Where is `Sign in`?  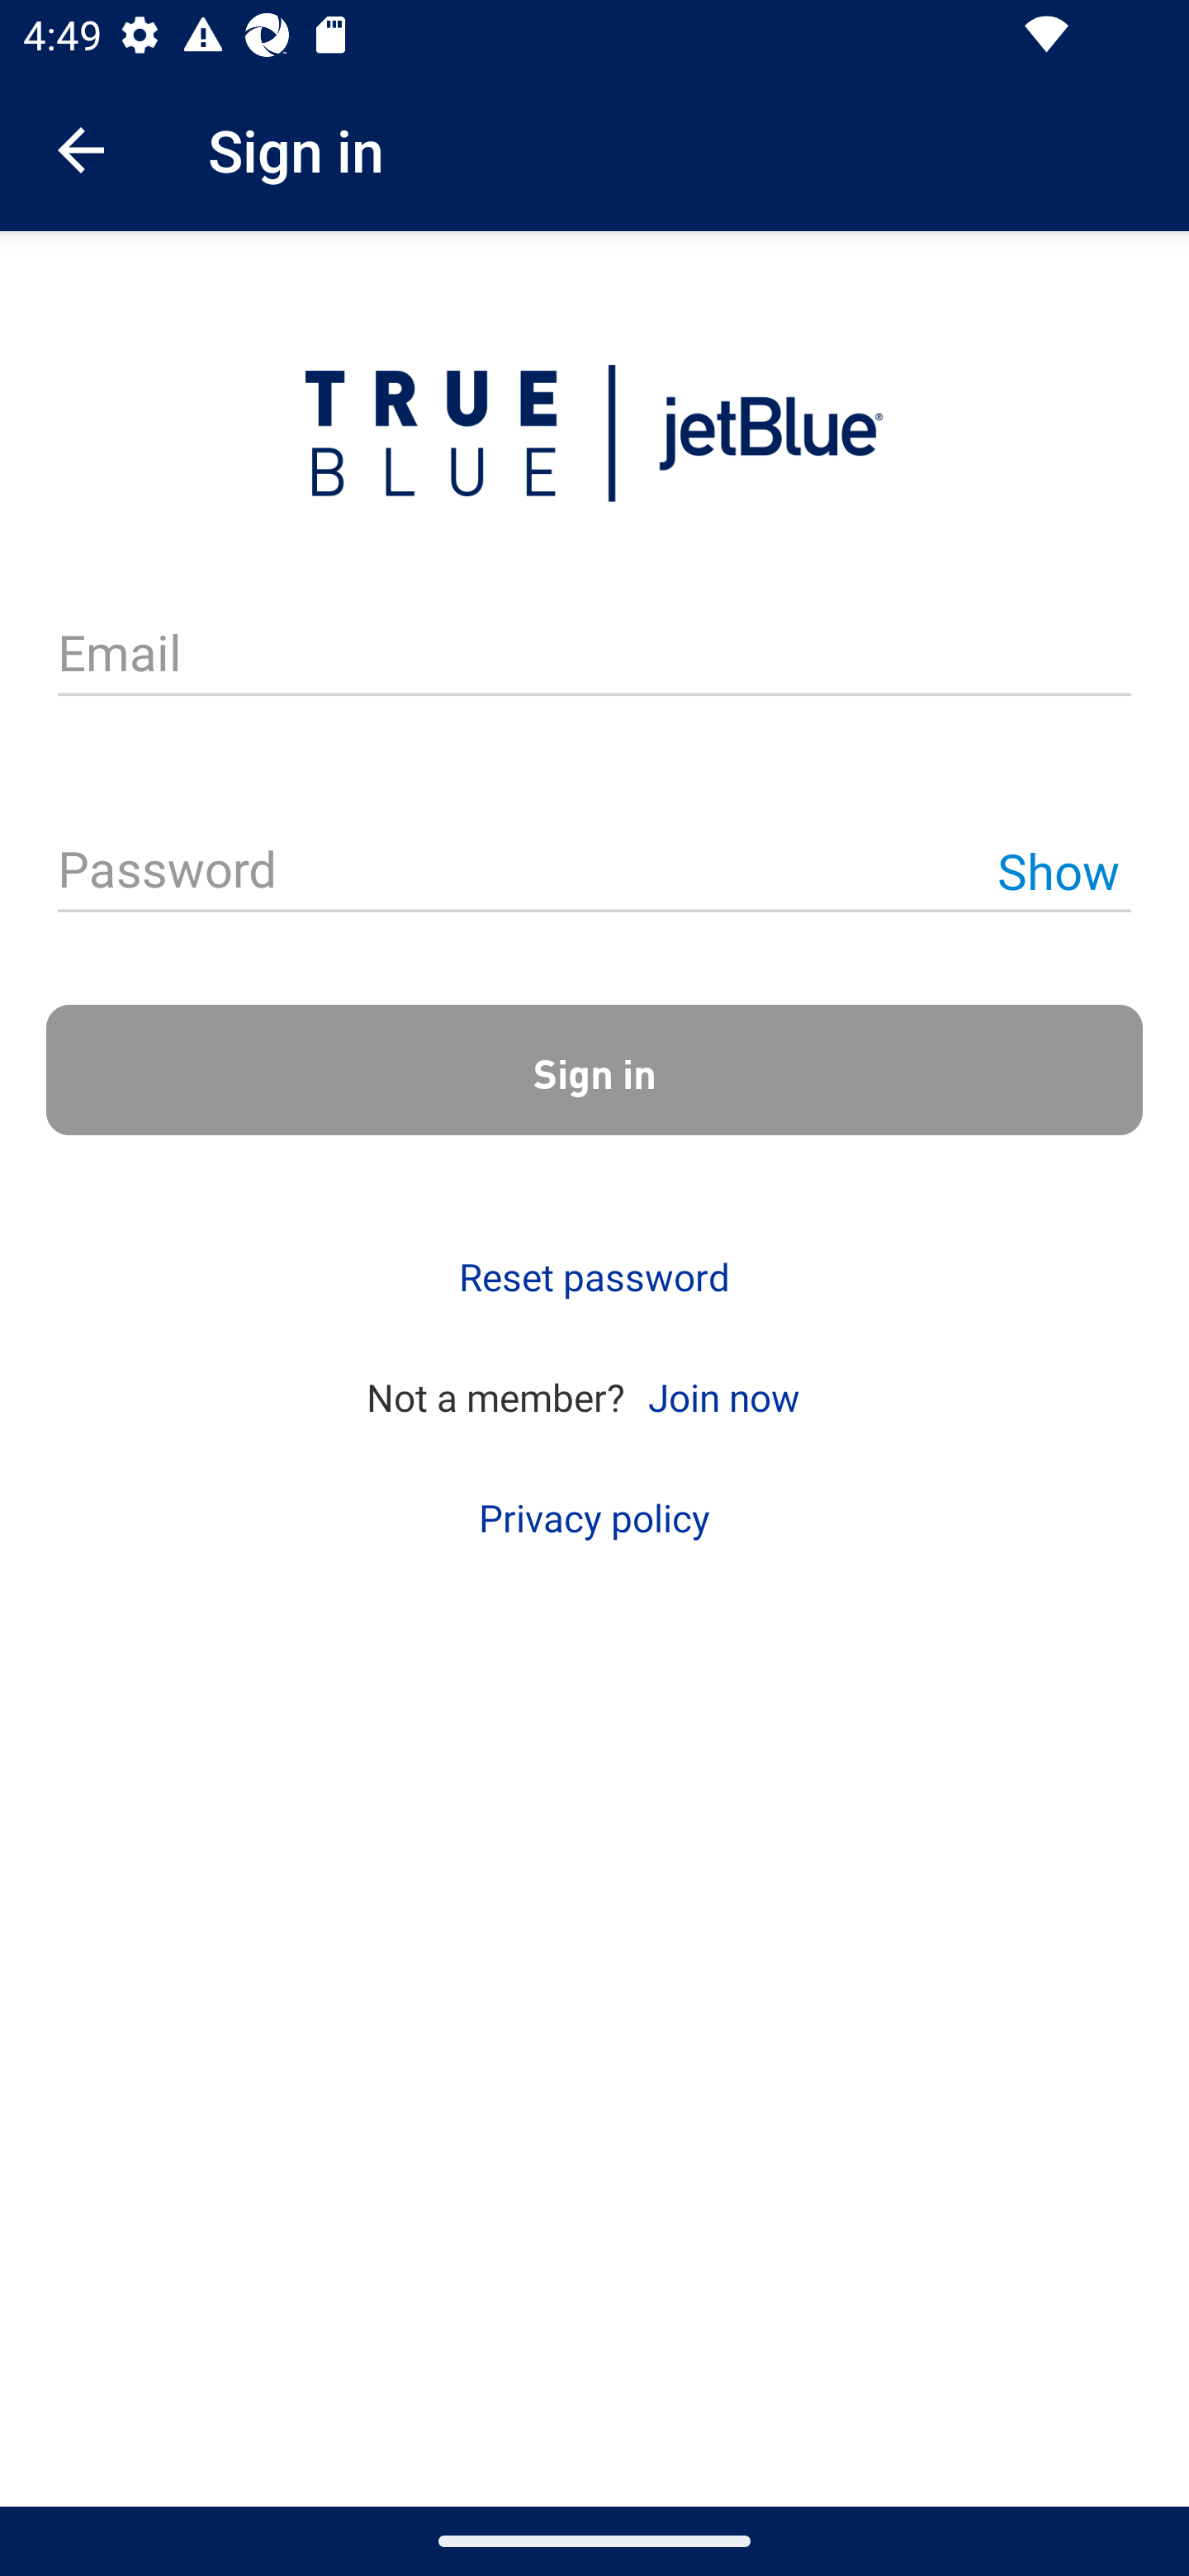
Sign in is located at coordinates (594, 1070).